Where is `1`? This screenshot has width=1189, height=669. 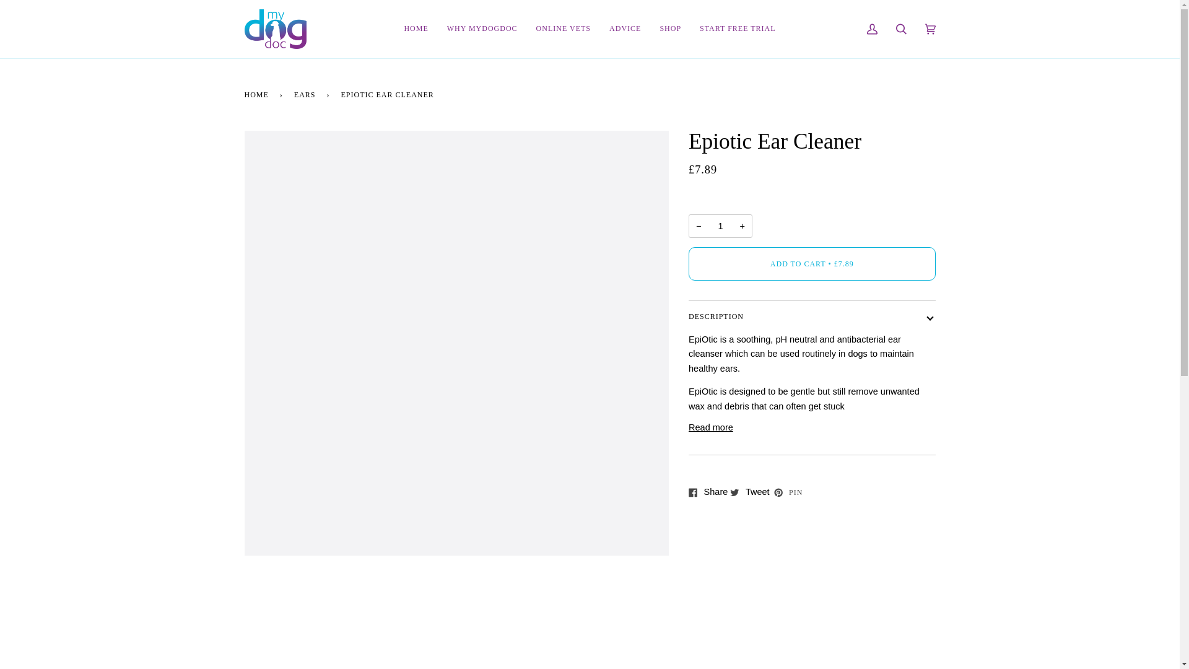
1 is located at coordinates (720, 225).